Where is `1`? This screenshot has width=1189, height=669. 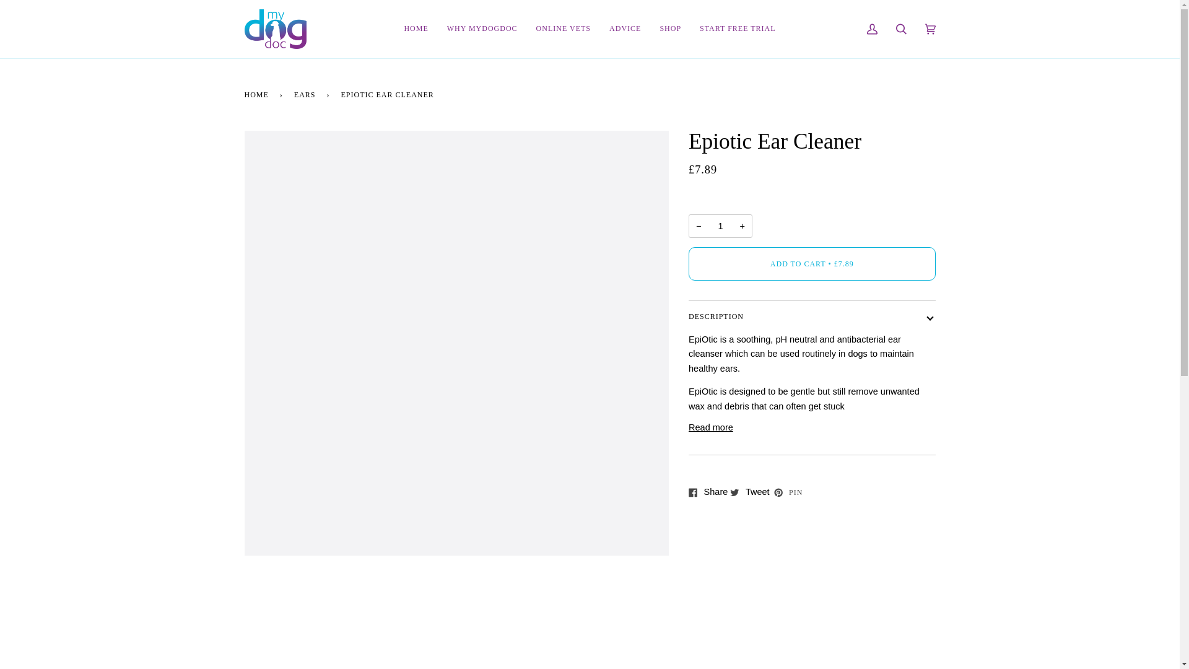
1 is located at coordinates (720, 225).